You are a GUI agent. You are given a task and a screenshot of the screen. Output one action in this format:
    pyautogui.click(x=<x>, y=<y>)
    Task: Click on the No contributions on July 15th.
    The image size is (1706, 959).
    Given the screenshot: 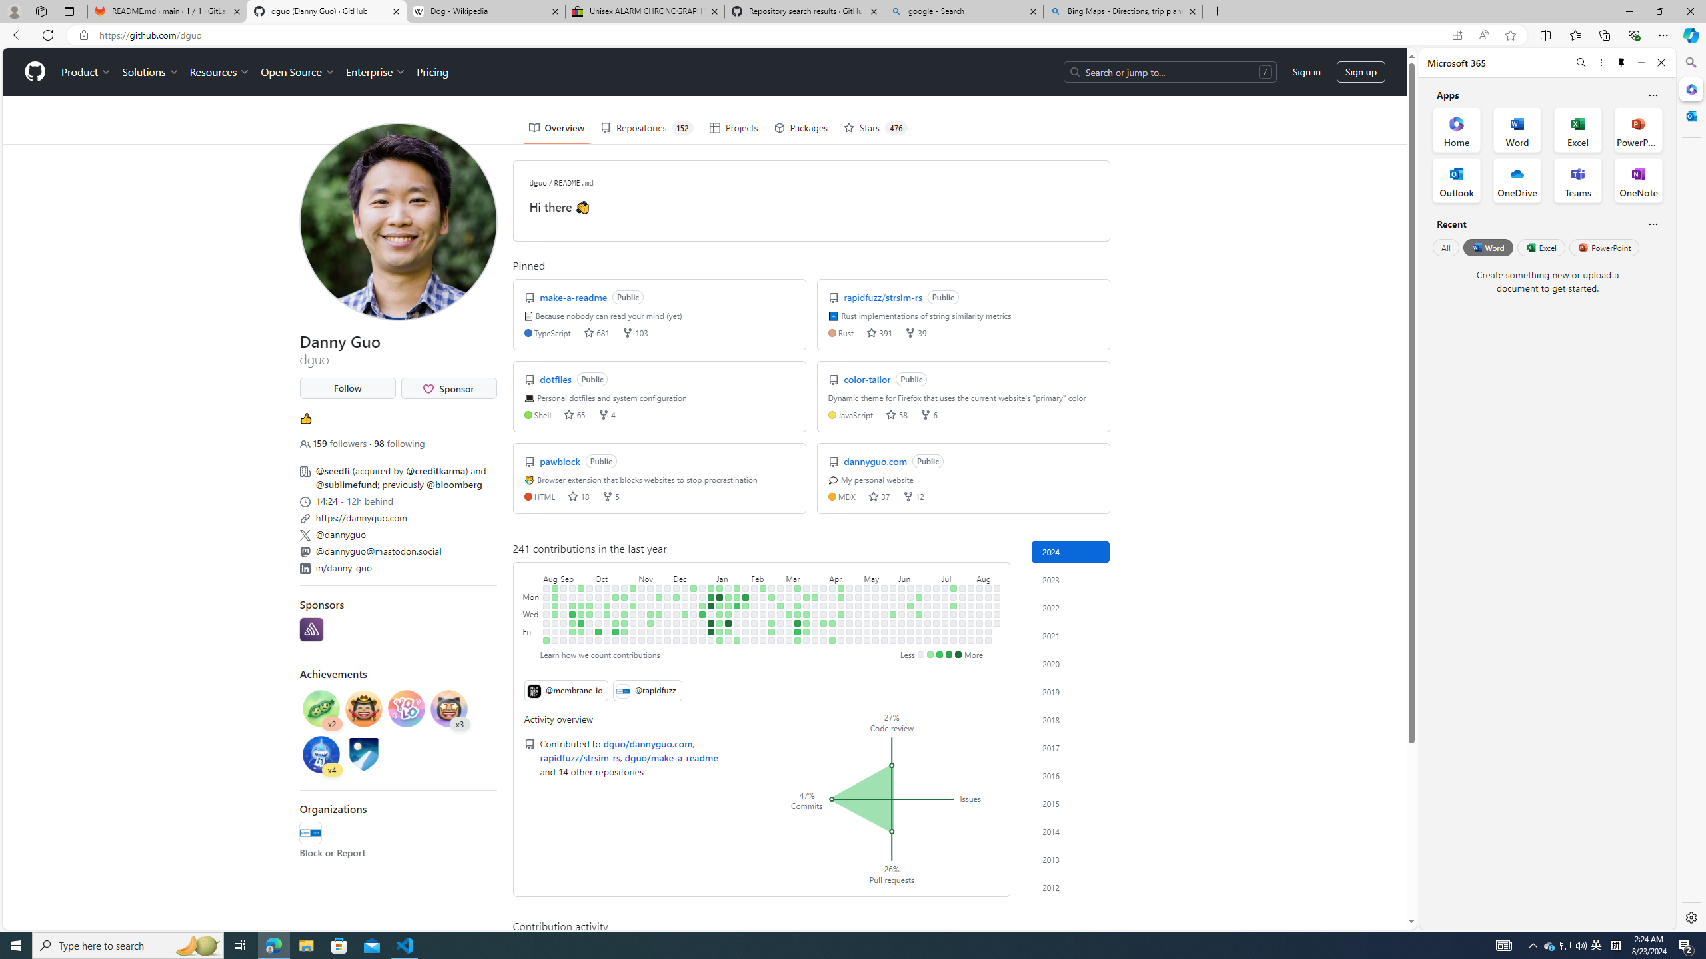 What is the action you would take?
    pyautogui.click(x=953, y=597)
    